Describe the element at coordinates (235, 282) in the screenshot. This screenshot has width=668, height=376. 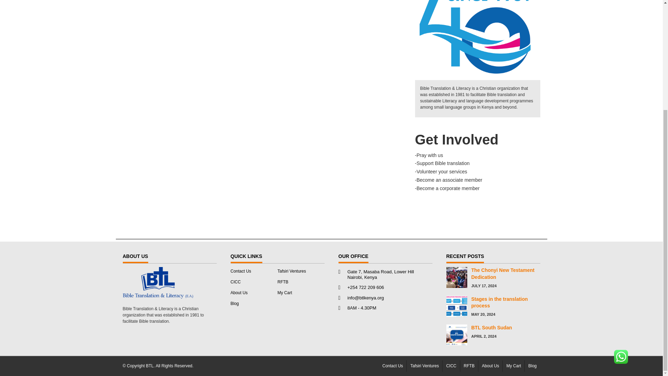
I see `CICC` at that location.